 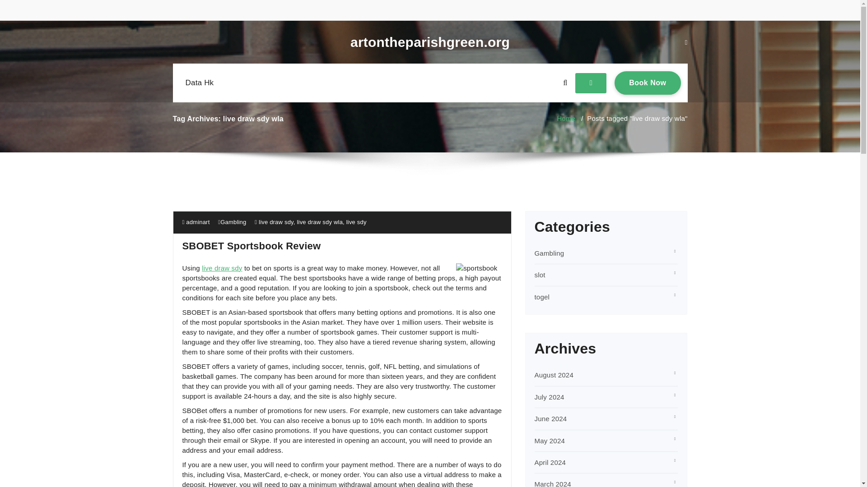 What do you see at coordinates (549, 253) in the screenshot?
I see `Gambling` at bounding box center [549, 253].